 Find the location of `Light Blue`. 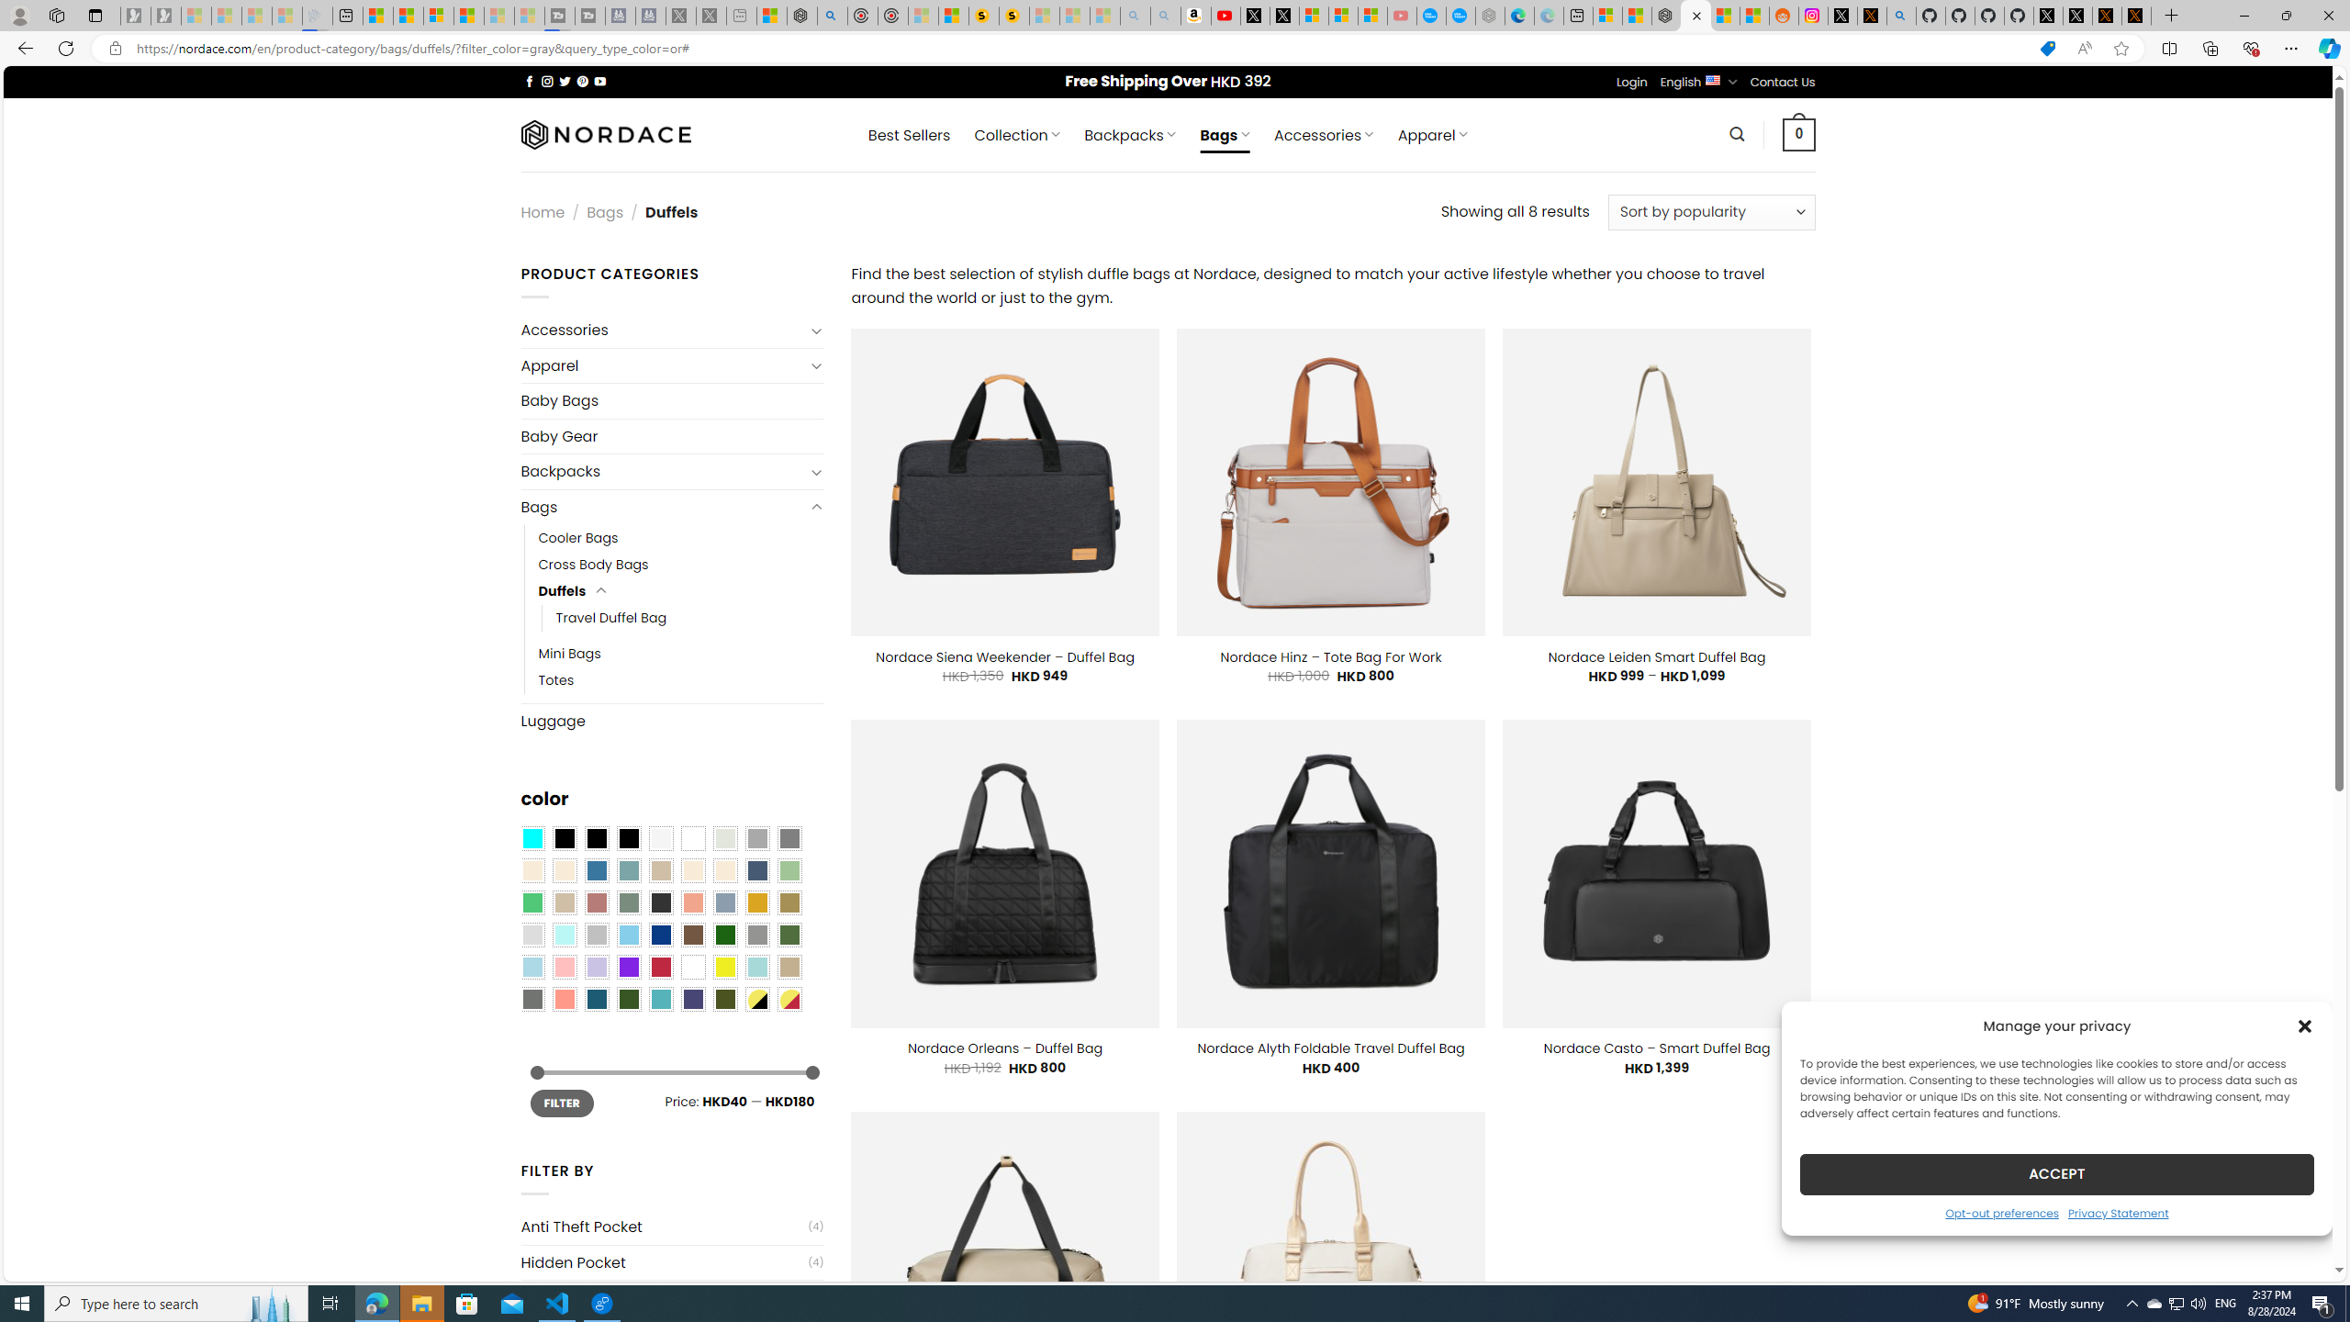

Light Blue is located at coordinates (532, 968).